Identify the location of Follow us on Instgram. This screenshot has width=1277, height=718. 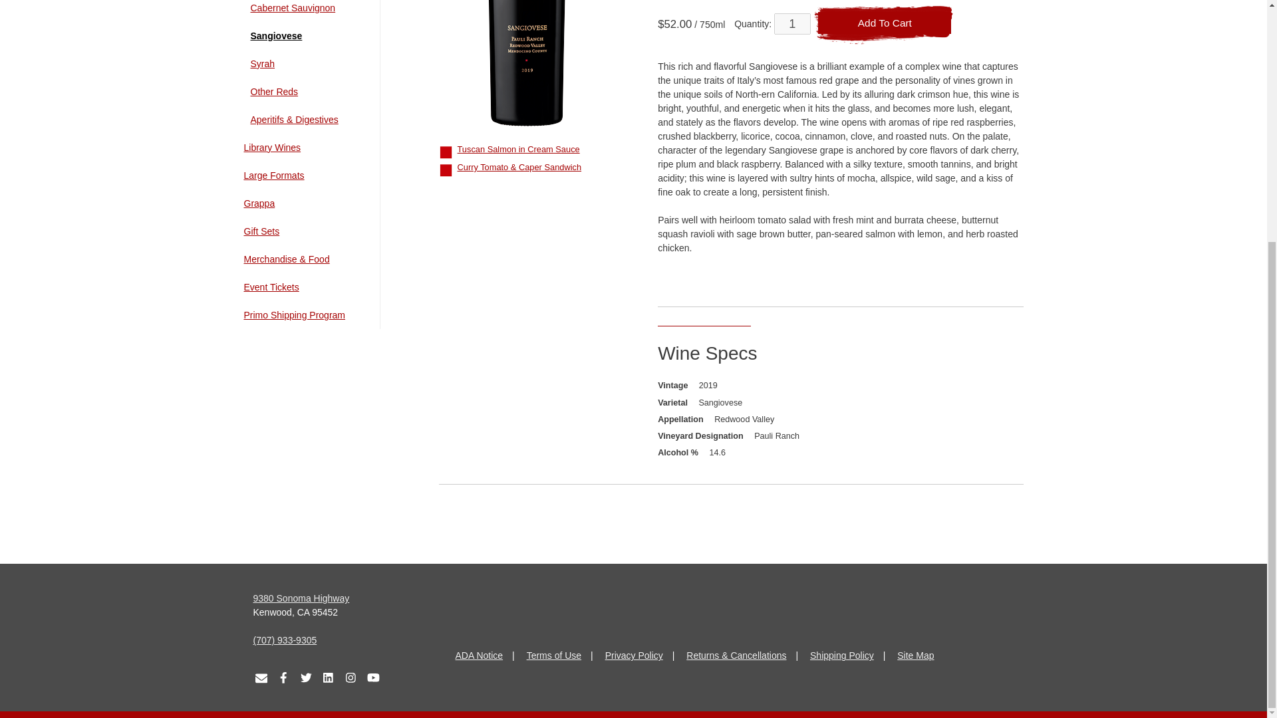
(350, 674).